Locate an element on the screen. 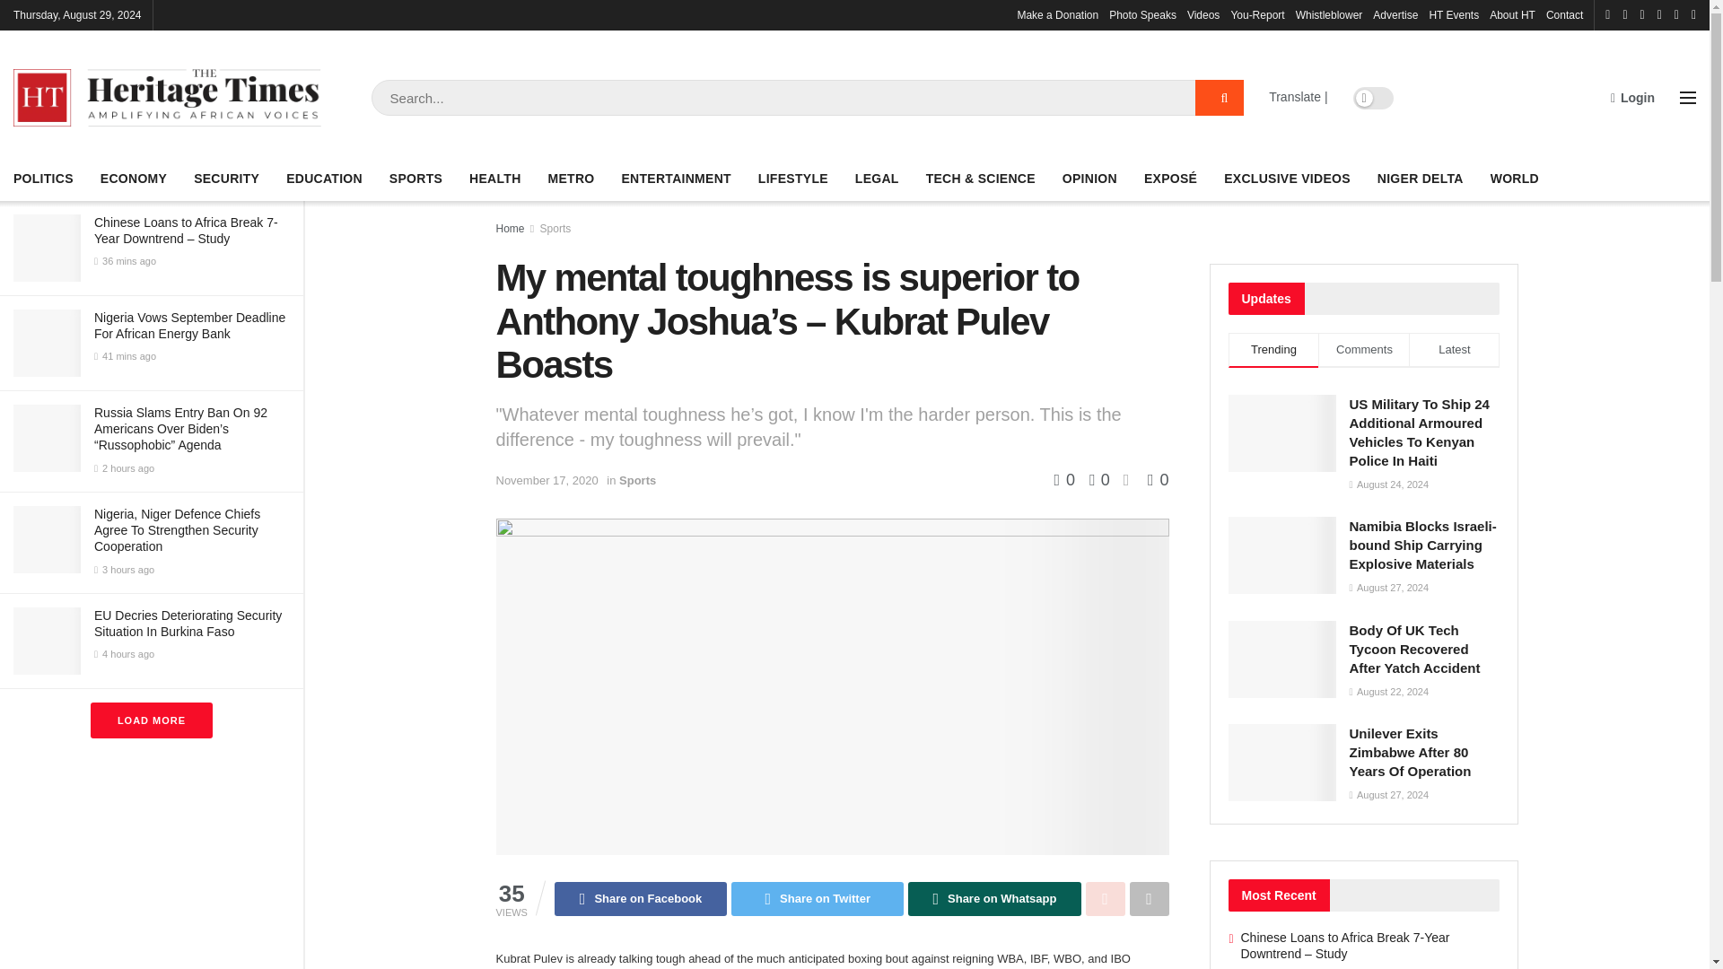 The width and height of the screenshot is (1723, 969). Filter is located at coordinates (269, 16).